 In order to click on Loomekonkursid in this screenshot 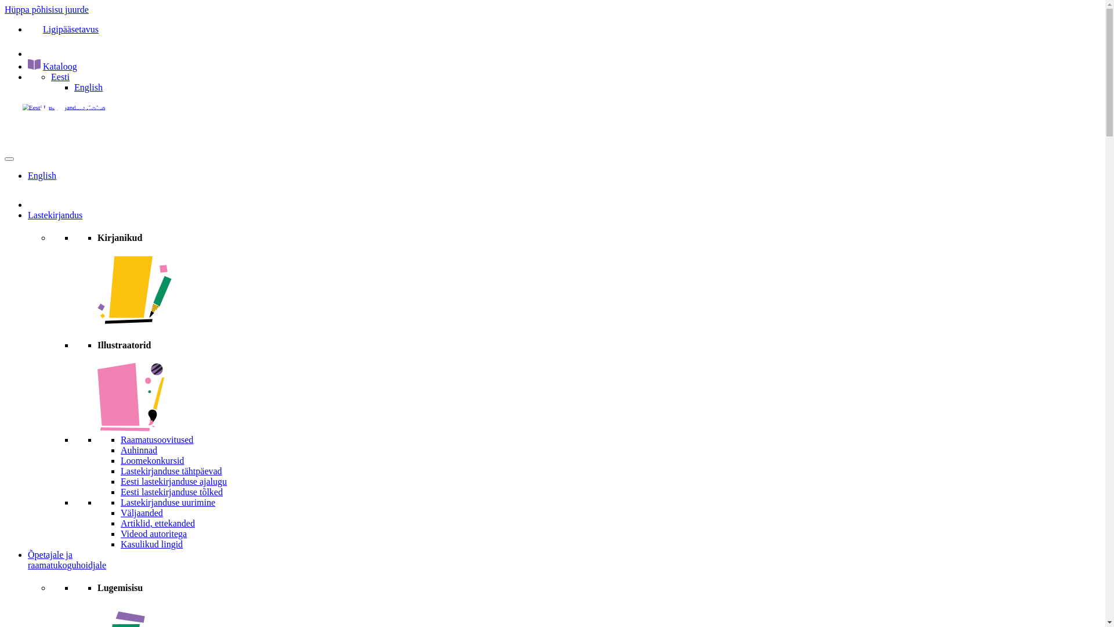, I will do `click(152, 461)`.